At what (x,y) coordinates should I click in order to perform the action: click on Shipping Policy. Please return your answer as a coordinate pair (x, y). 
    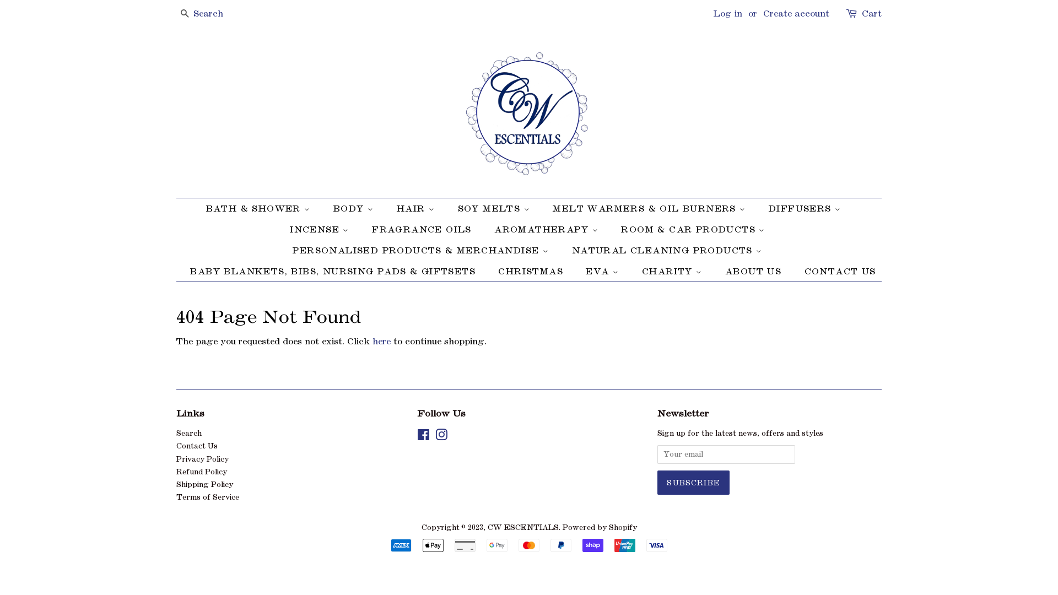
    Looking at the image, I should click on (205, 485).